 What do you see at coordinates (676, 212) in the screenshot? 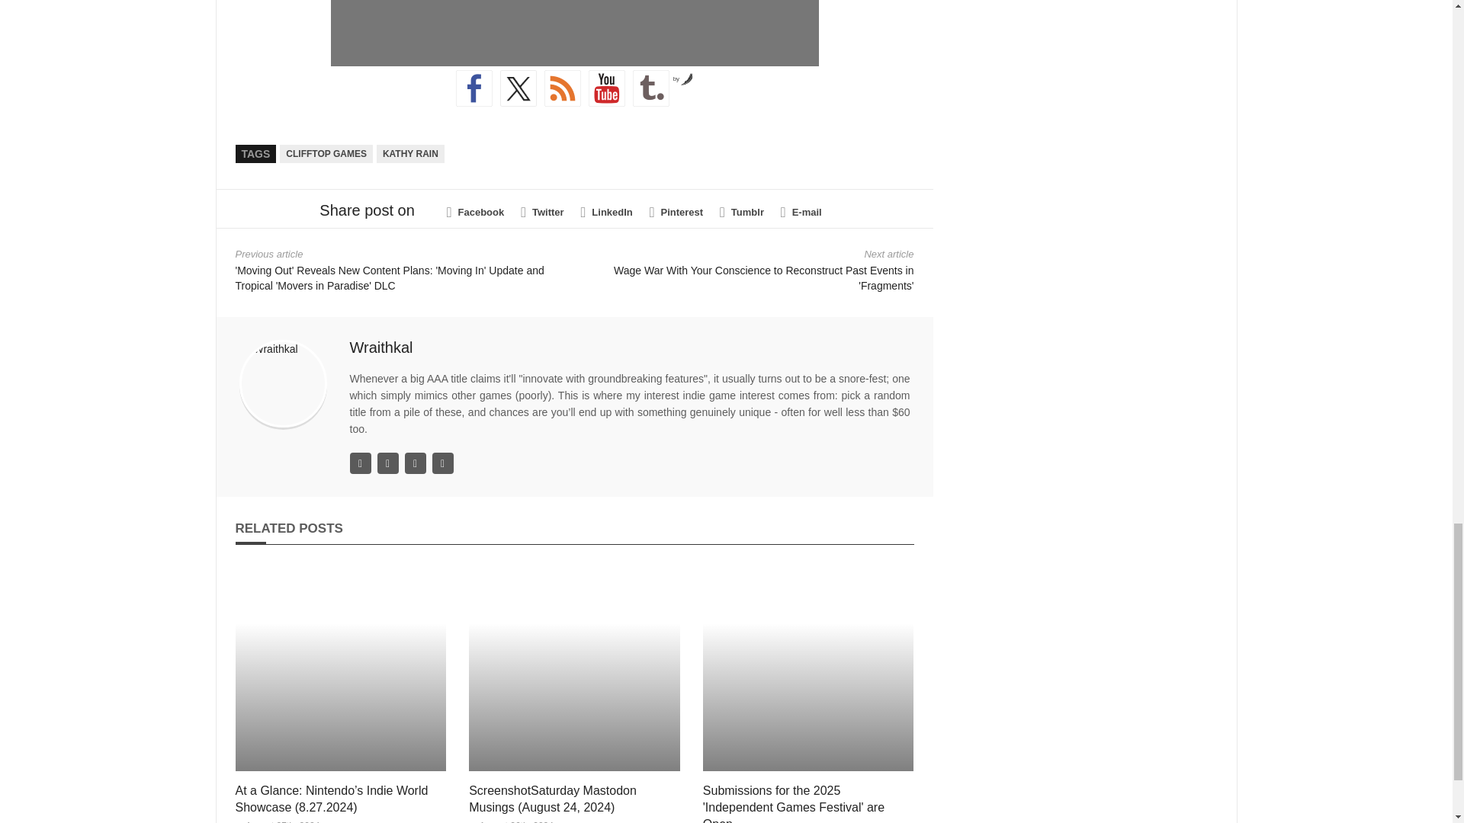
I see `Pinterest` at bounding box center [676, 212].